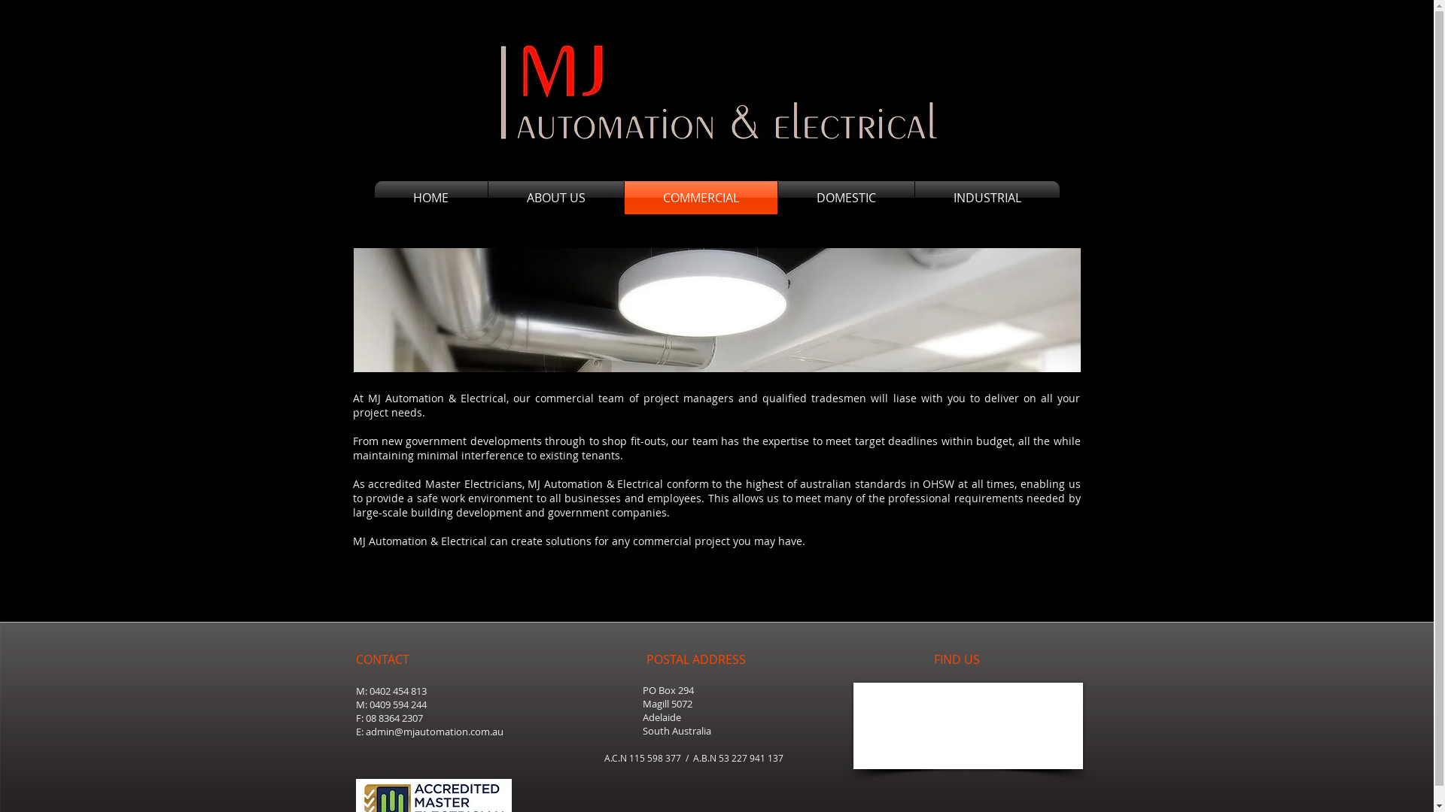 The height and width of the screenshot is (812, 1445). Describe the element at coordinates (431, 198) in the screenshot. I see `HOME` at that location.